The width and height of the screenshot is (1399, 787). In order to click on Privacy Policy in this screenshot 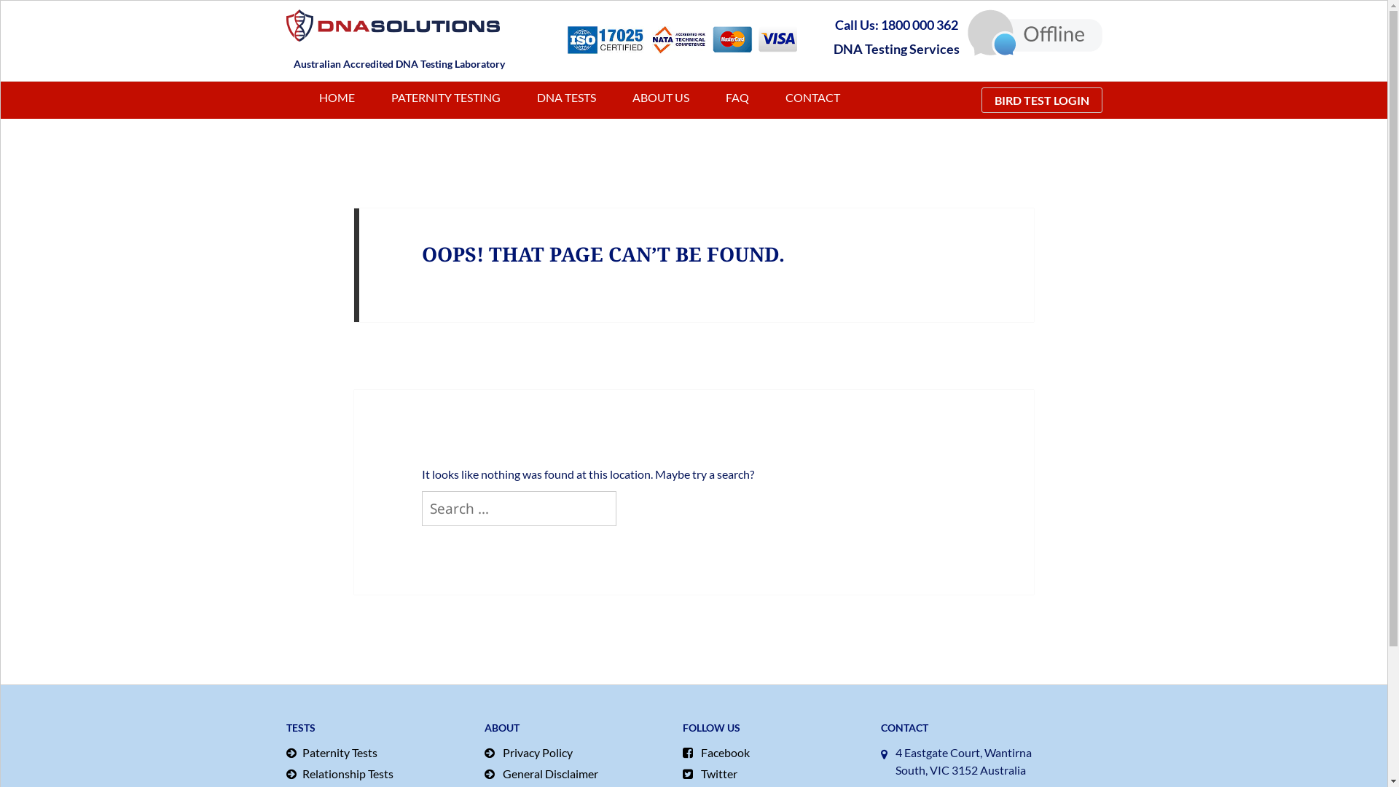, I will do `click(576, 753)`.